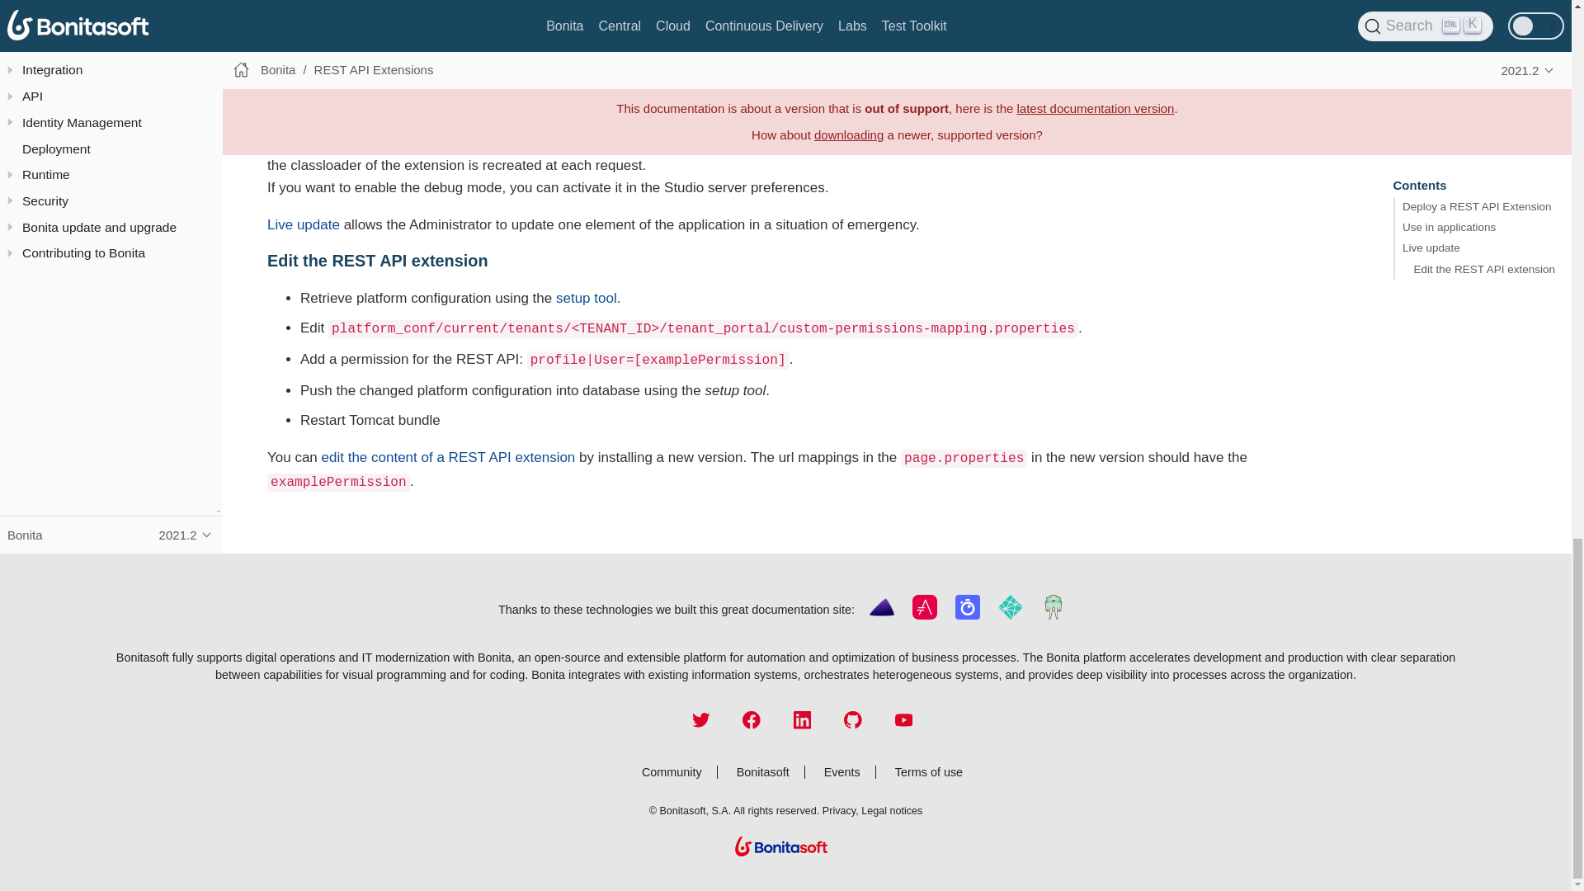 This screenshot has width=1584, height=891. Describe the element at coordinates (924, 615) in the screenshot. I see `Text processing by Asciidoctor` at that location.